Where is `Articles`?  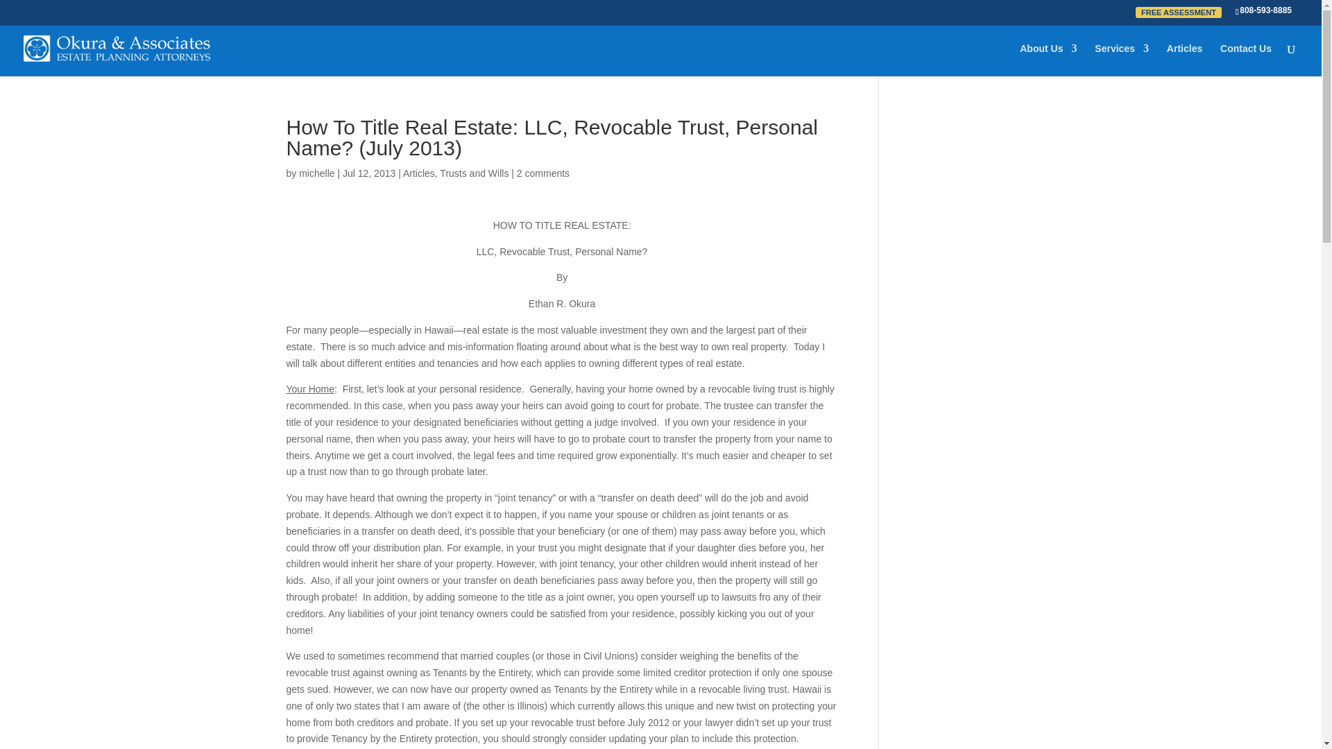 Articles is located at coordinates (419, 173).